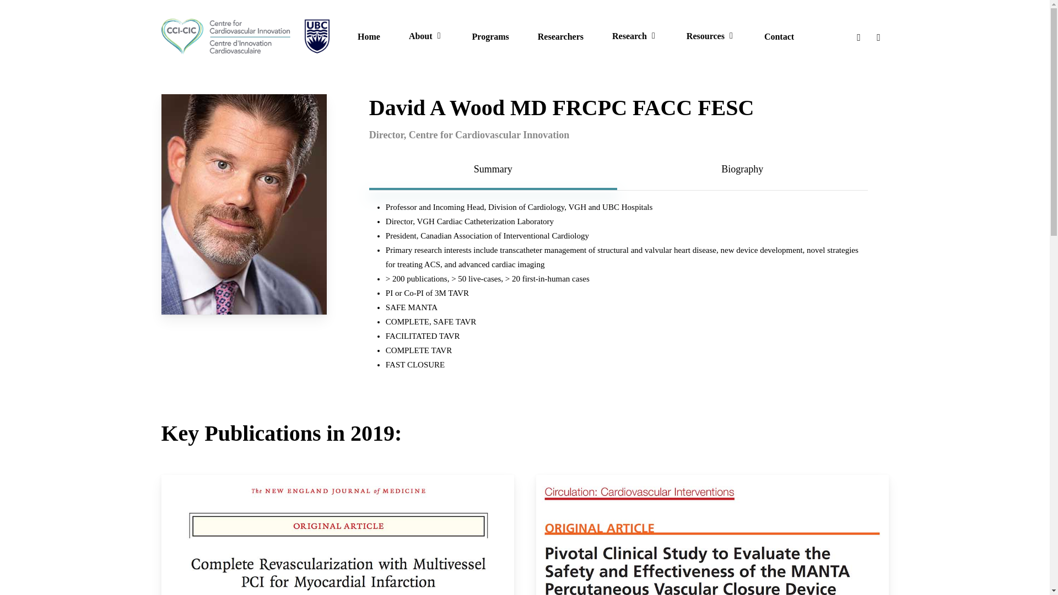  I want to click on About, so click(425, 36).